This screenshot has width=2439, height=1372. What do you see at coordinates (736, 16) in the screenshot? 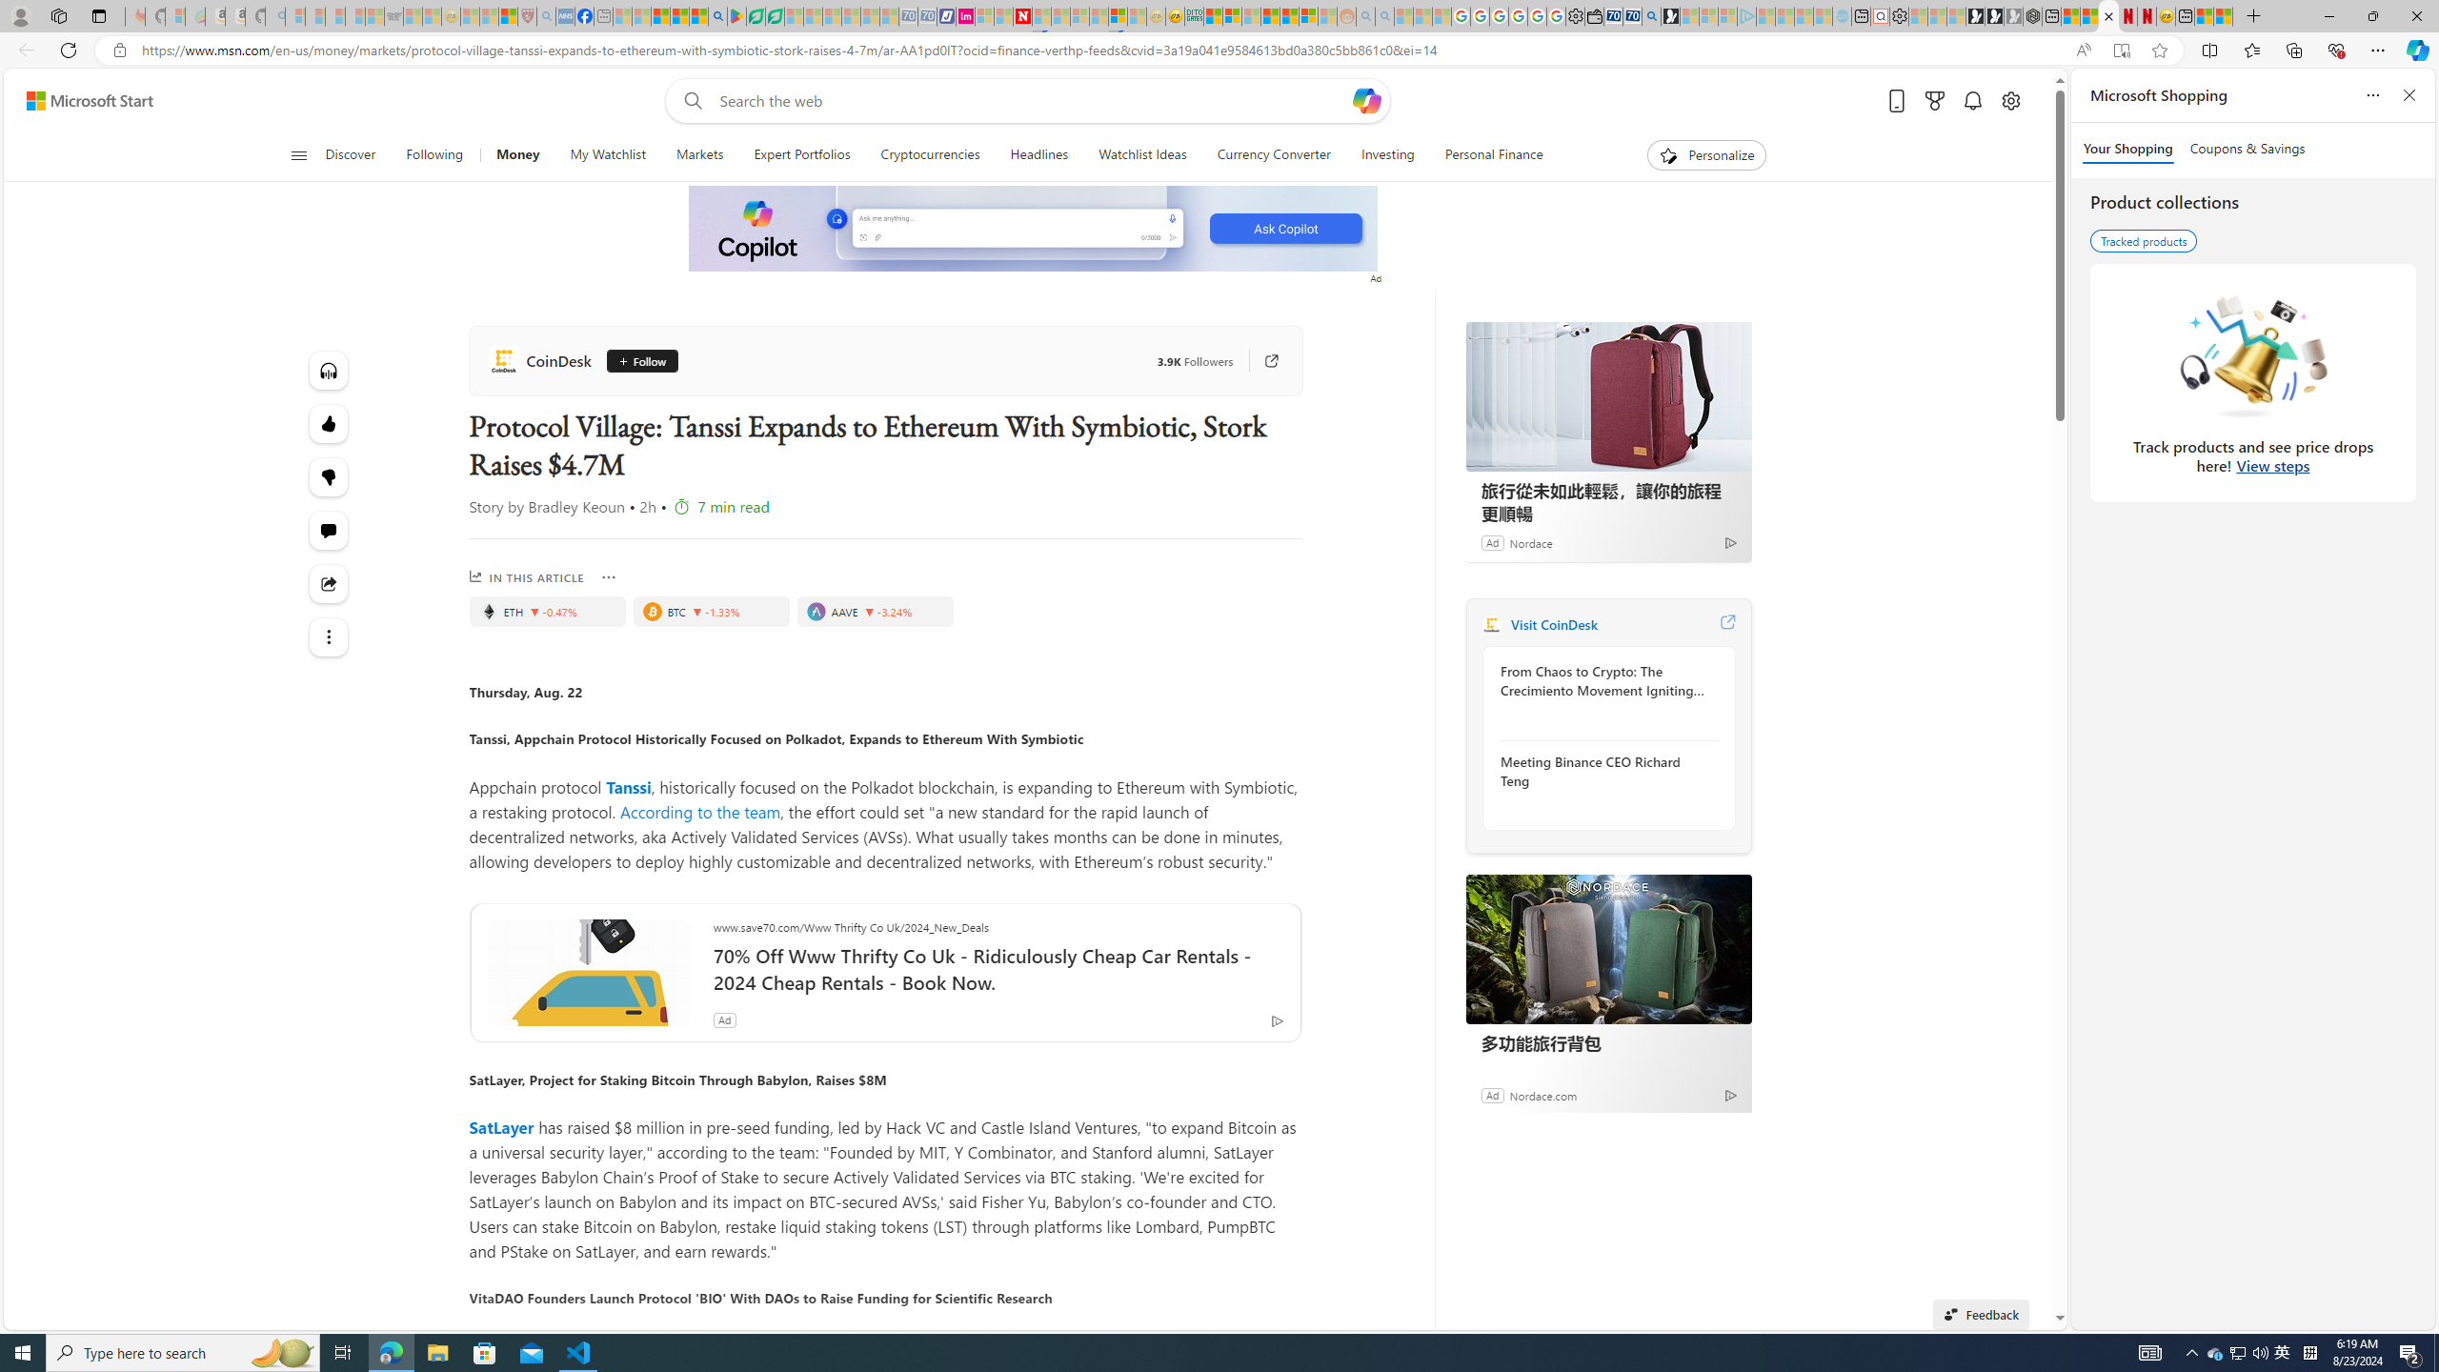
I see `Bluey: Let's Play! - Apps on Google Play` at bounding box center [736, 16].